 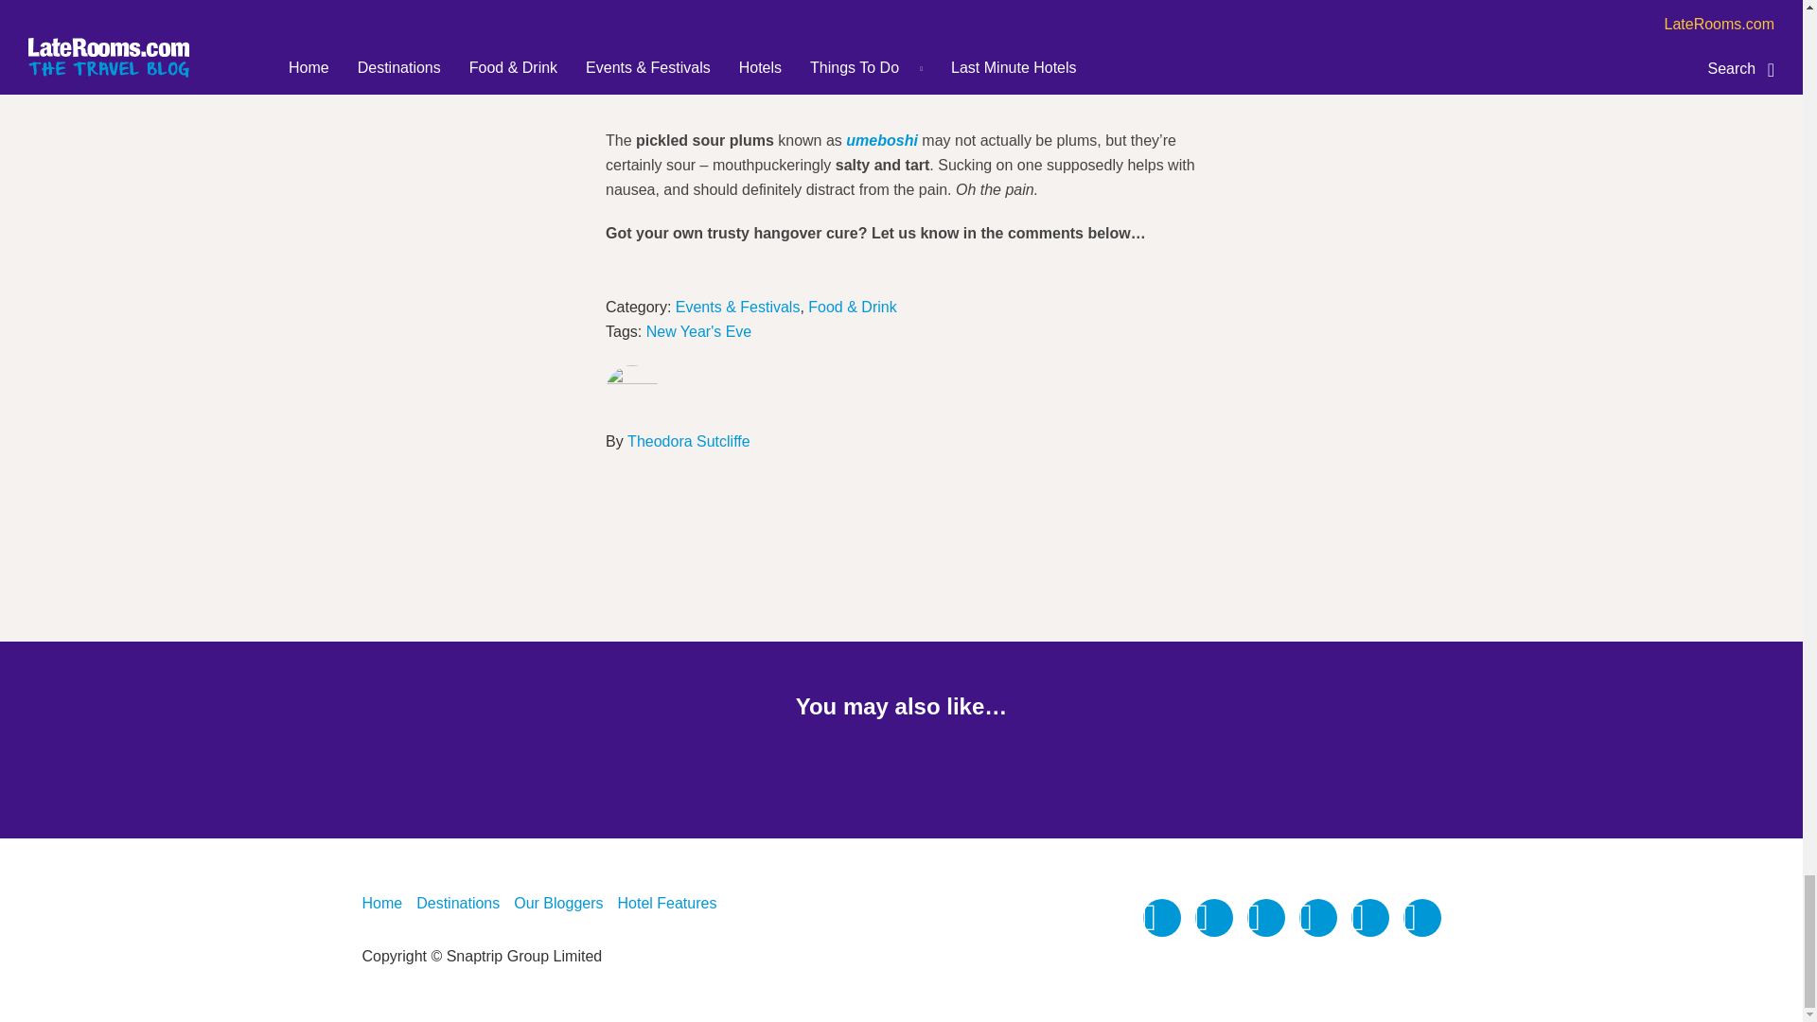 I want to click on New Year's Eve, so click(x=698, y=331).